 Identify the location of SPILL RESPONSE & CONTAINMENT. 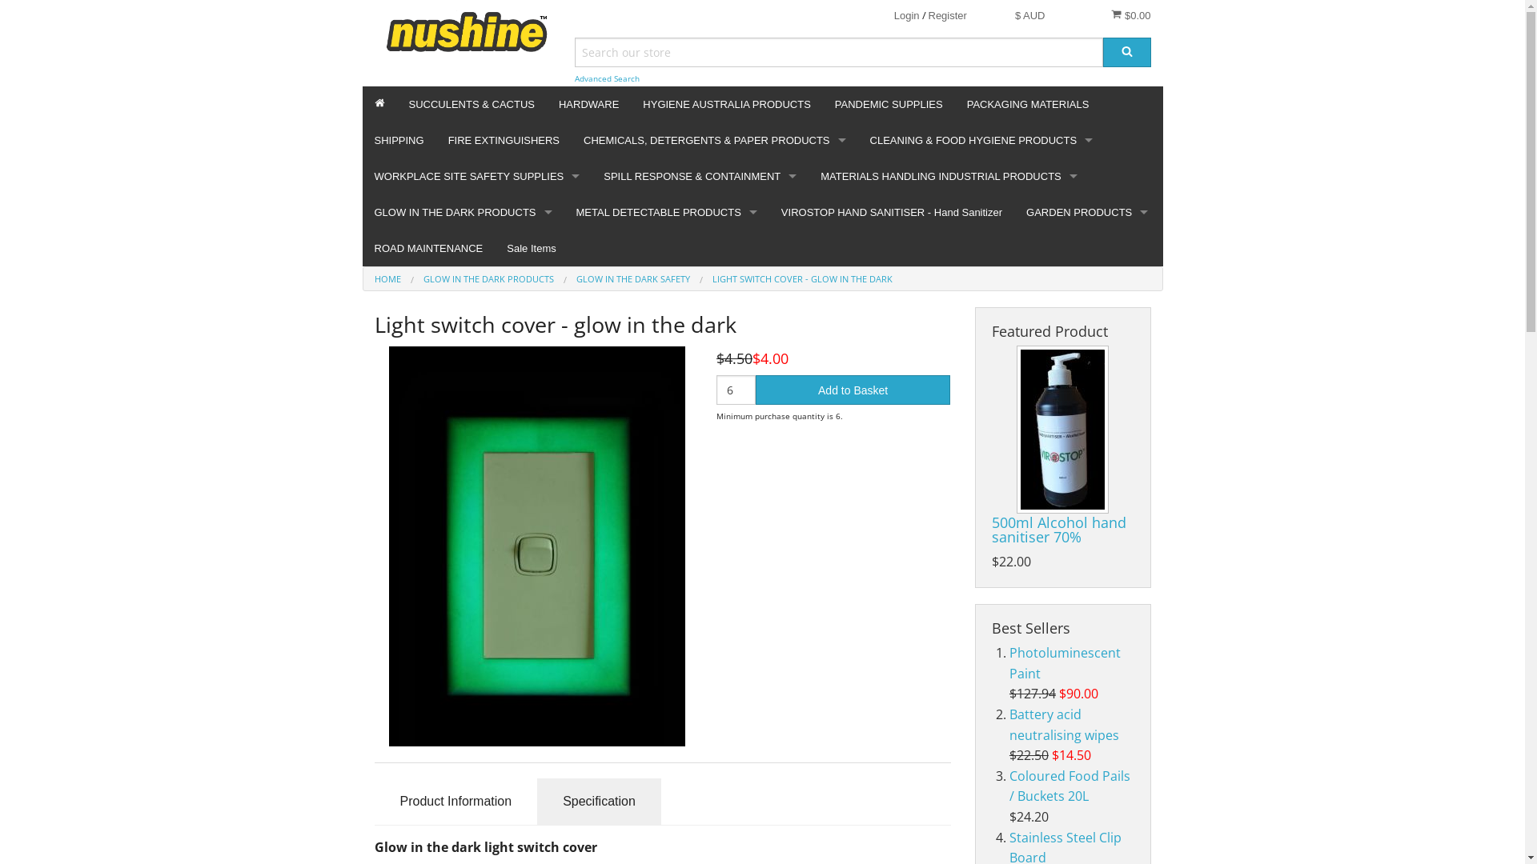
(700, 176).